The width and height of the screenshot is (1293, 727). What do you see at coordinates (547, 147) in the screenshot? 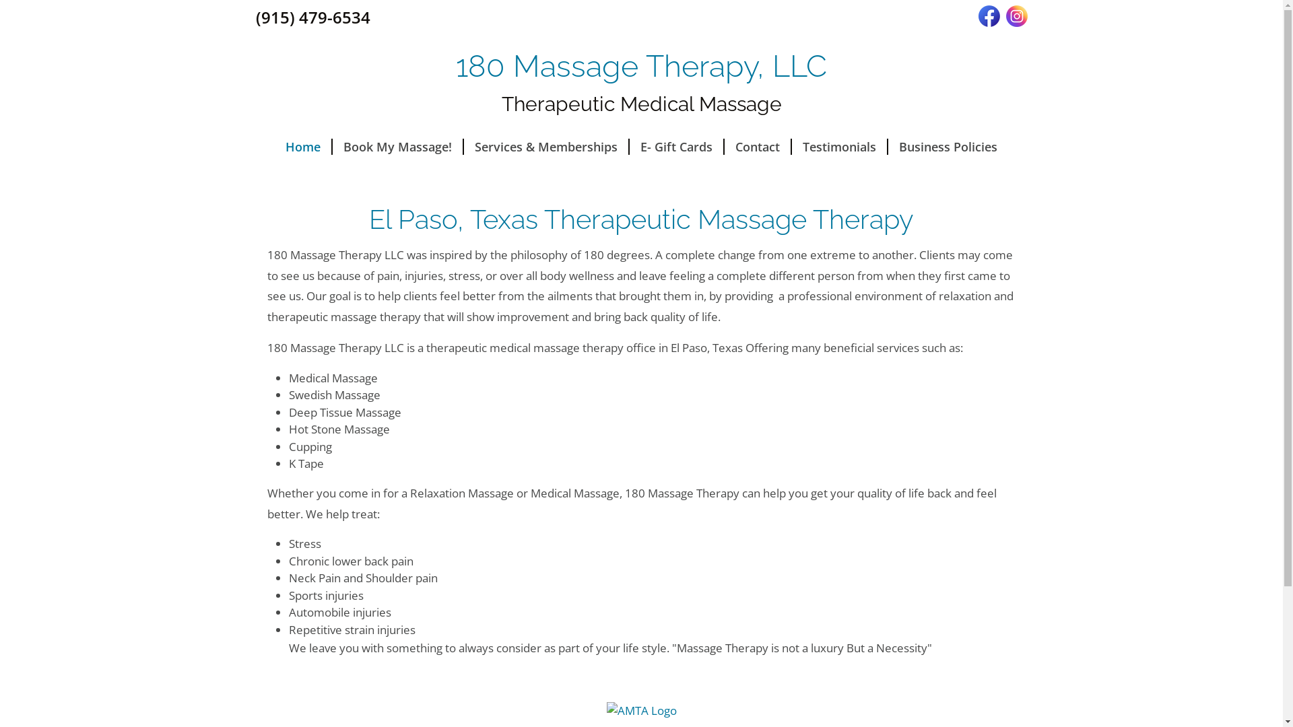
I see `Services & Memberships` at bounding box center [547, 147].